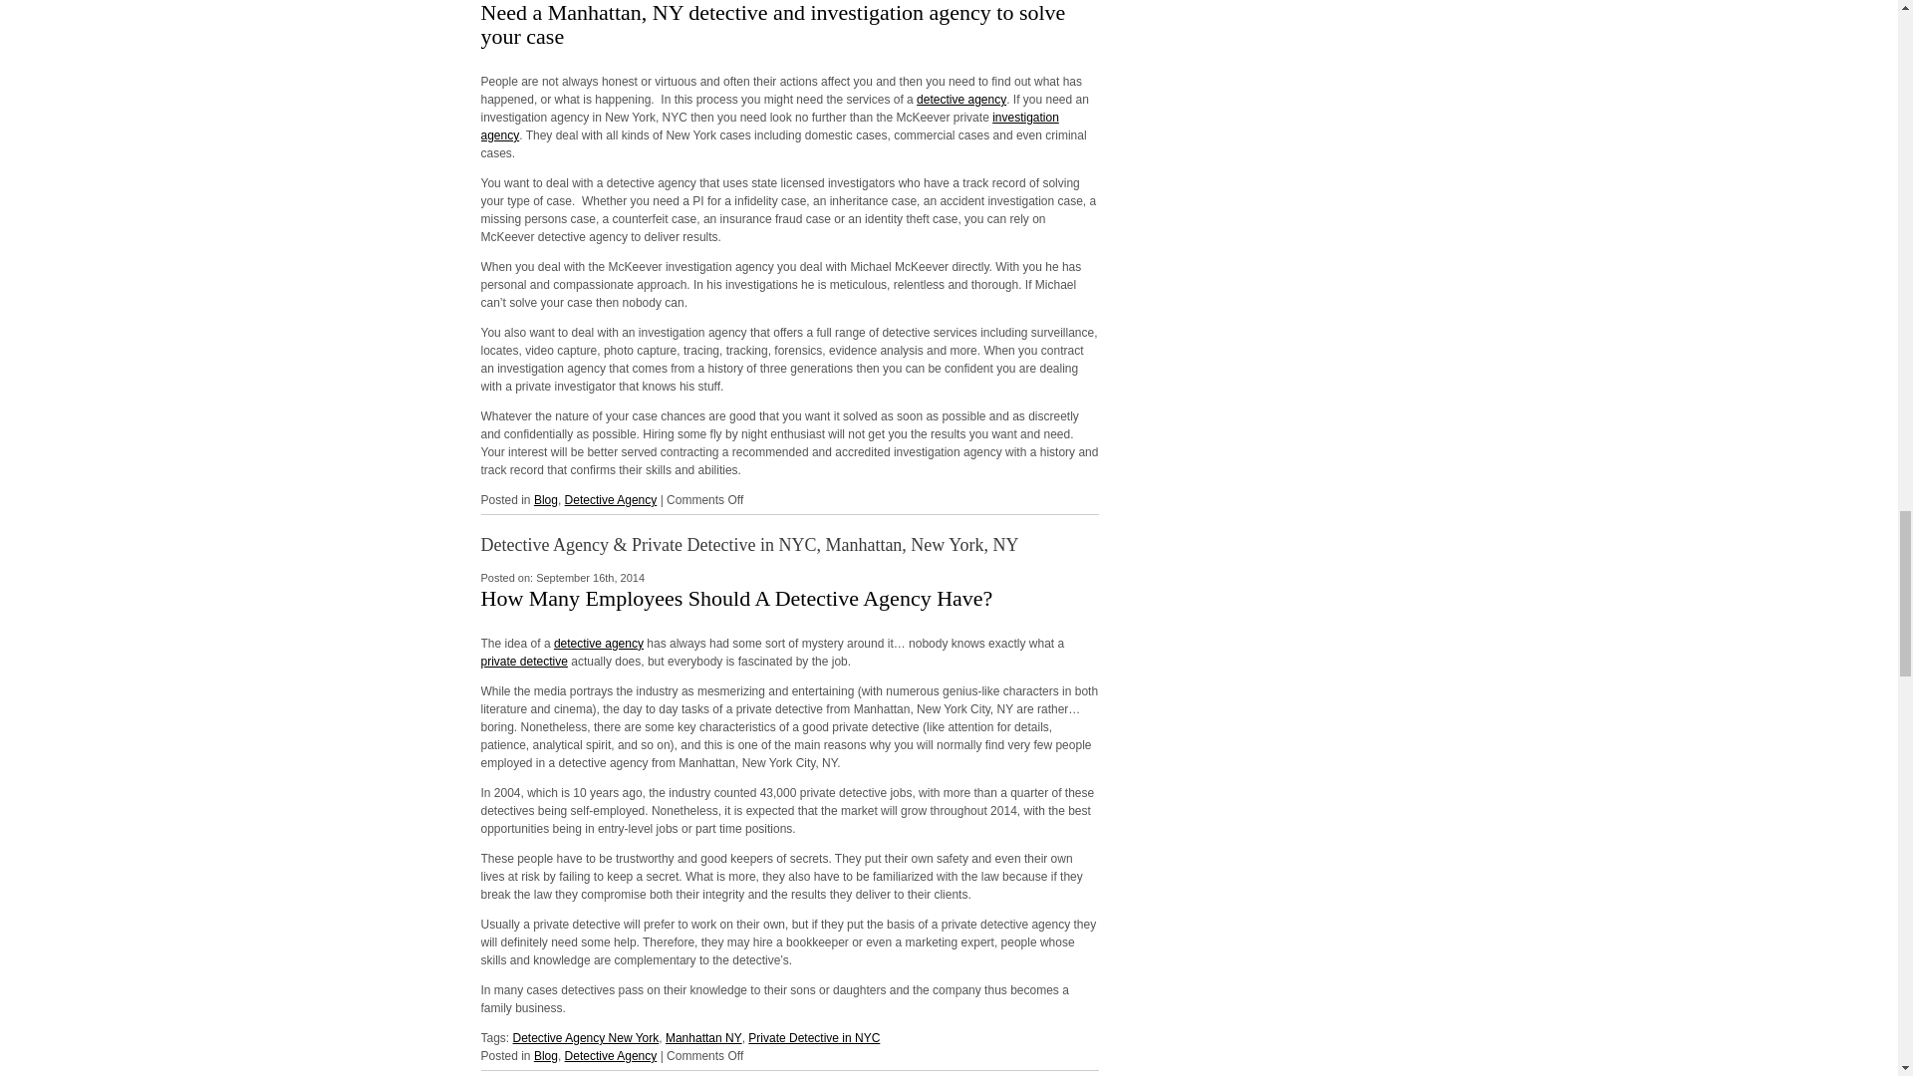  What do you see at coordinates (522, 661) in the screenshot?
I see `Private Detective Manhattan` at bounding box center [522, 661].